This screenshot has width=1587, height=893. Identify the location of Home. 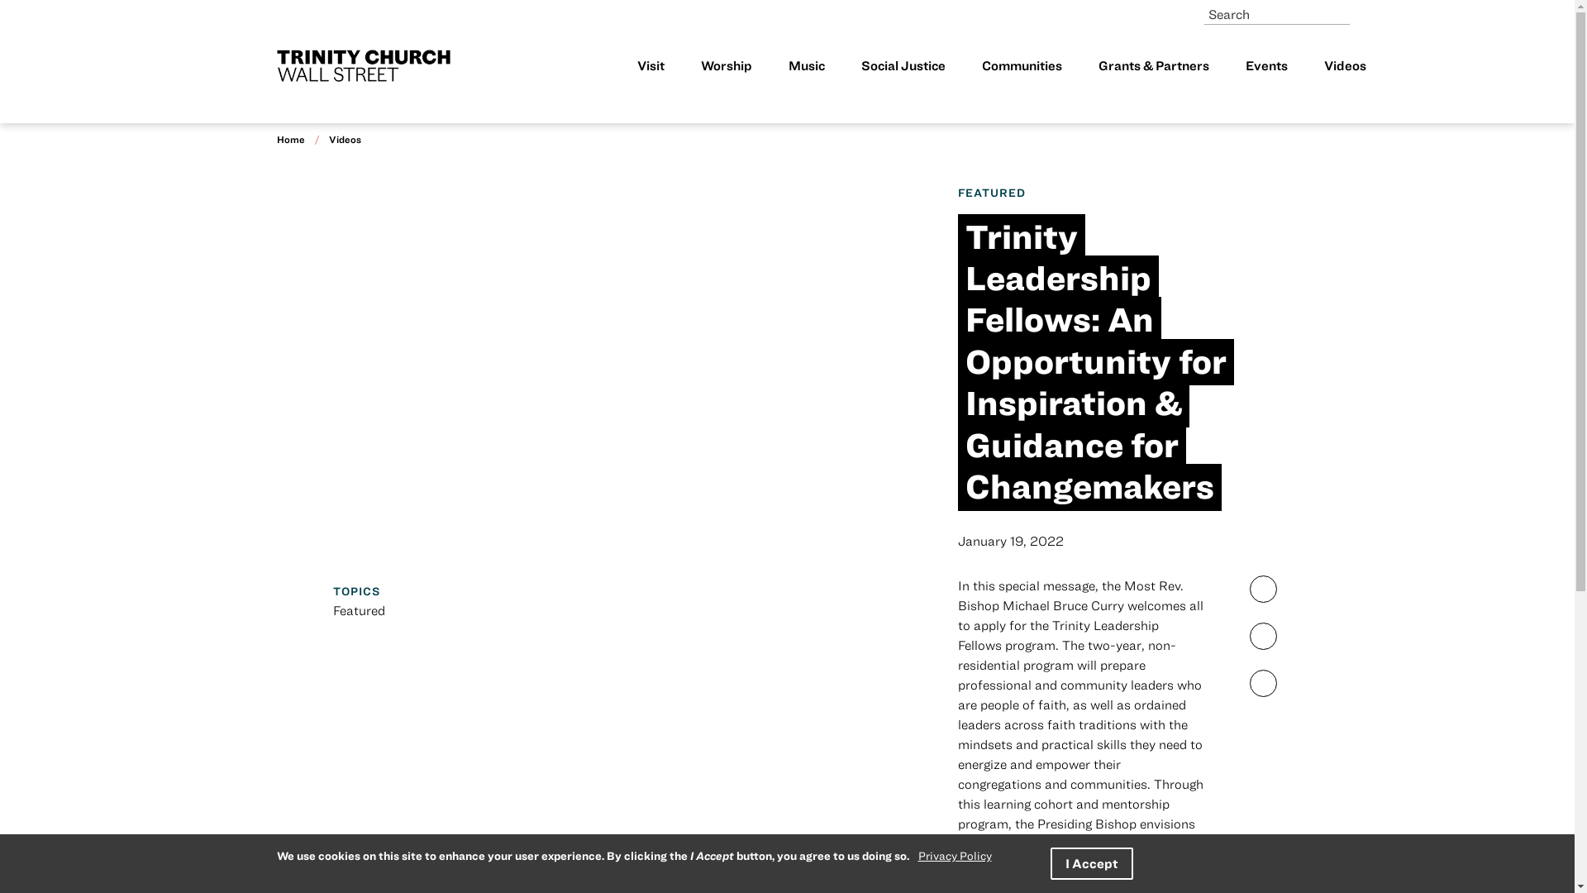
(290, 138).